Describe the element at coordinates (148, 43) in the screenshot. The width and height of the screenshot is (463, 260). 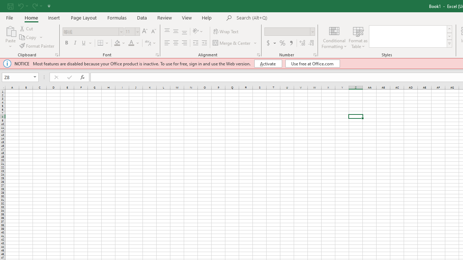
I see `Show Phonetic Field` at that location.